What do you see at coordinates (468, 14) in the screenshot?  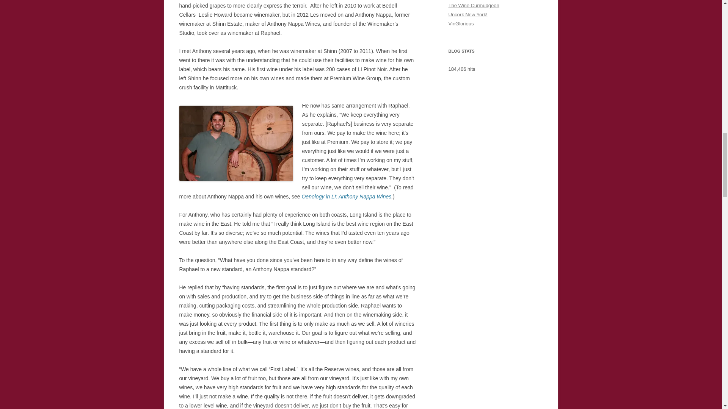 I see `Wineries in all of NY State, Wines, Retail, Restaurants` at bounding box center [468, 14].